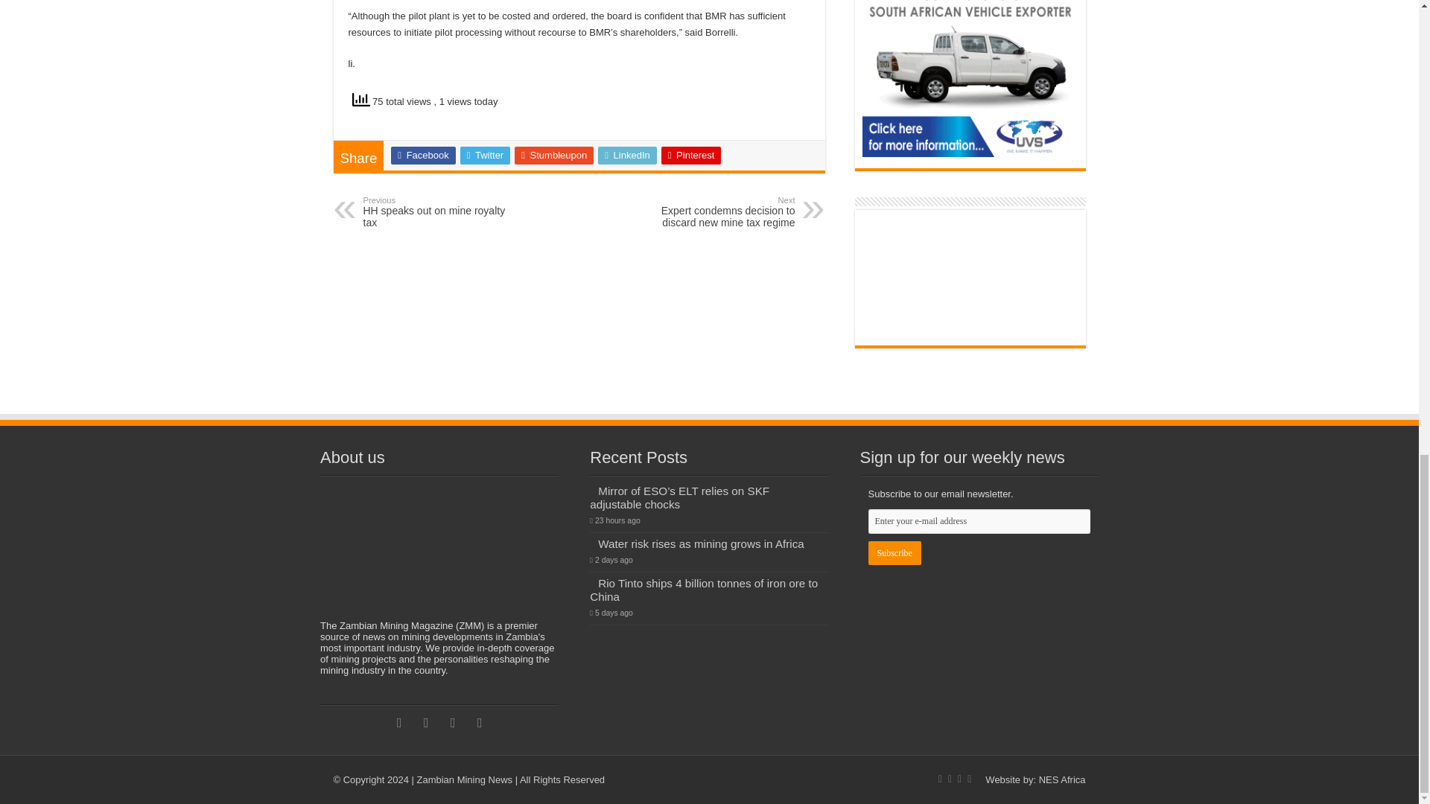  I want to click on Enter your e-mail address, so click(979, 521).